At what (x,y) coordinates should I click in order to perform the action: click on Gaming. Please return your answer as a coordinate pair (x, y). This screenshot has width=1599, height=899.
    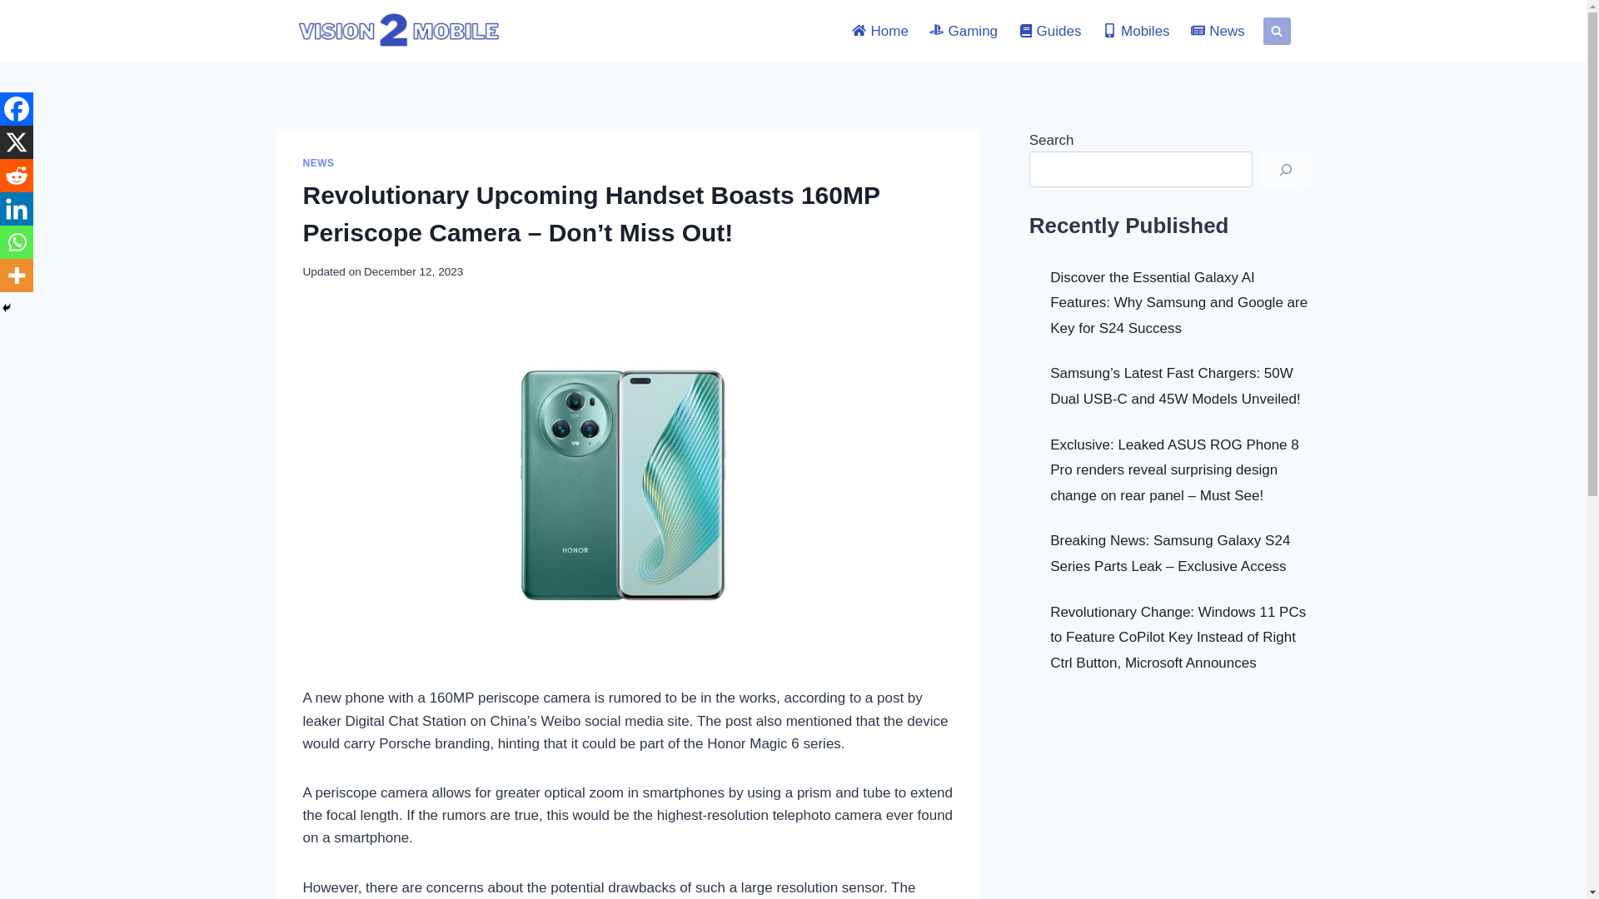
    Looking at the image, I should click on (964, 32).